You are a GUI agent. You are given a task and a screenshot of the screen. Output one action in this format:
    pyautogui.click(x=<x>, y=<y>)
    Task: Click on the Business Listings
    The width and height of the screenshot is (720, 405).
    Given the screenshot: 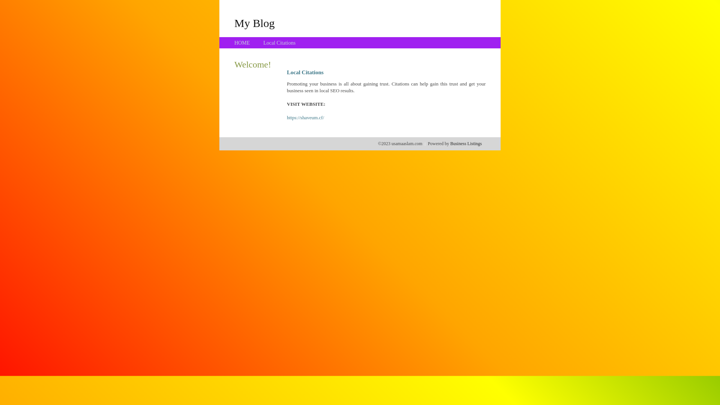 What is the action you would take?
    pyautogui.click(x=466, y=144)
    